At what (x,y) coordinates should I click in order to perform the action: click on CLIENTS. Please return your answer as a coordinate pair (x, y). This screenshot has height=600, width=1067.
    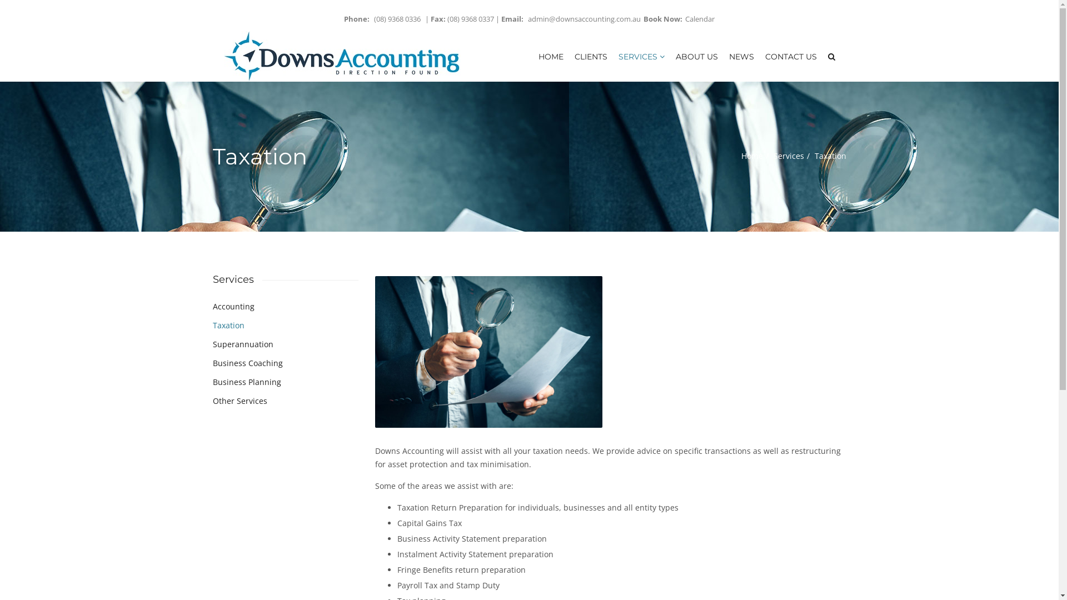
    Looking at the image, I should click on (591, 56).